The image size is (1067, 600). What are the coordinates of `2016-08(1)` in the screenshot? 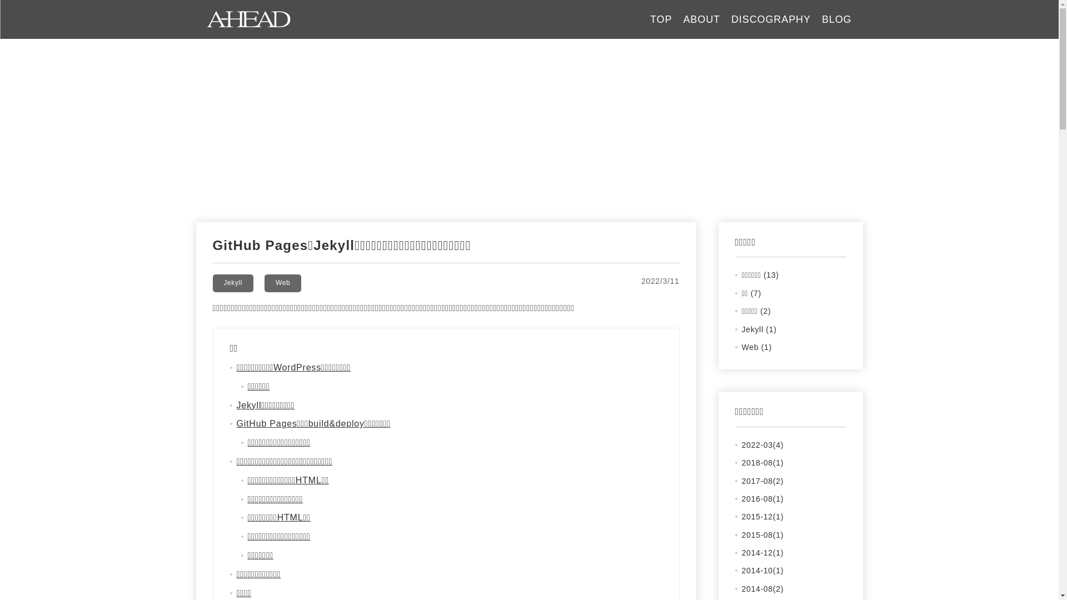 It's located at (762, 499).